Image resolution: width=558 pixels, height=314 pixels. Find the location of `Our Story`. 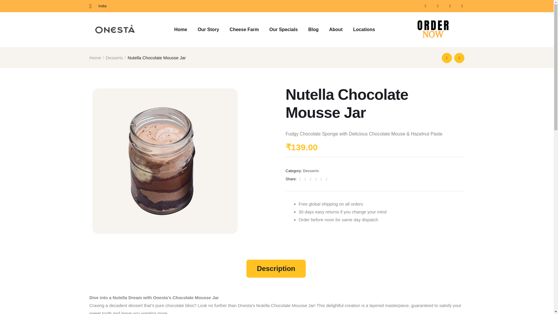

Our Story is located at coordinates (208, 30).